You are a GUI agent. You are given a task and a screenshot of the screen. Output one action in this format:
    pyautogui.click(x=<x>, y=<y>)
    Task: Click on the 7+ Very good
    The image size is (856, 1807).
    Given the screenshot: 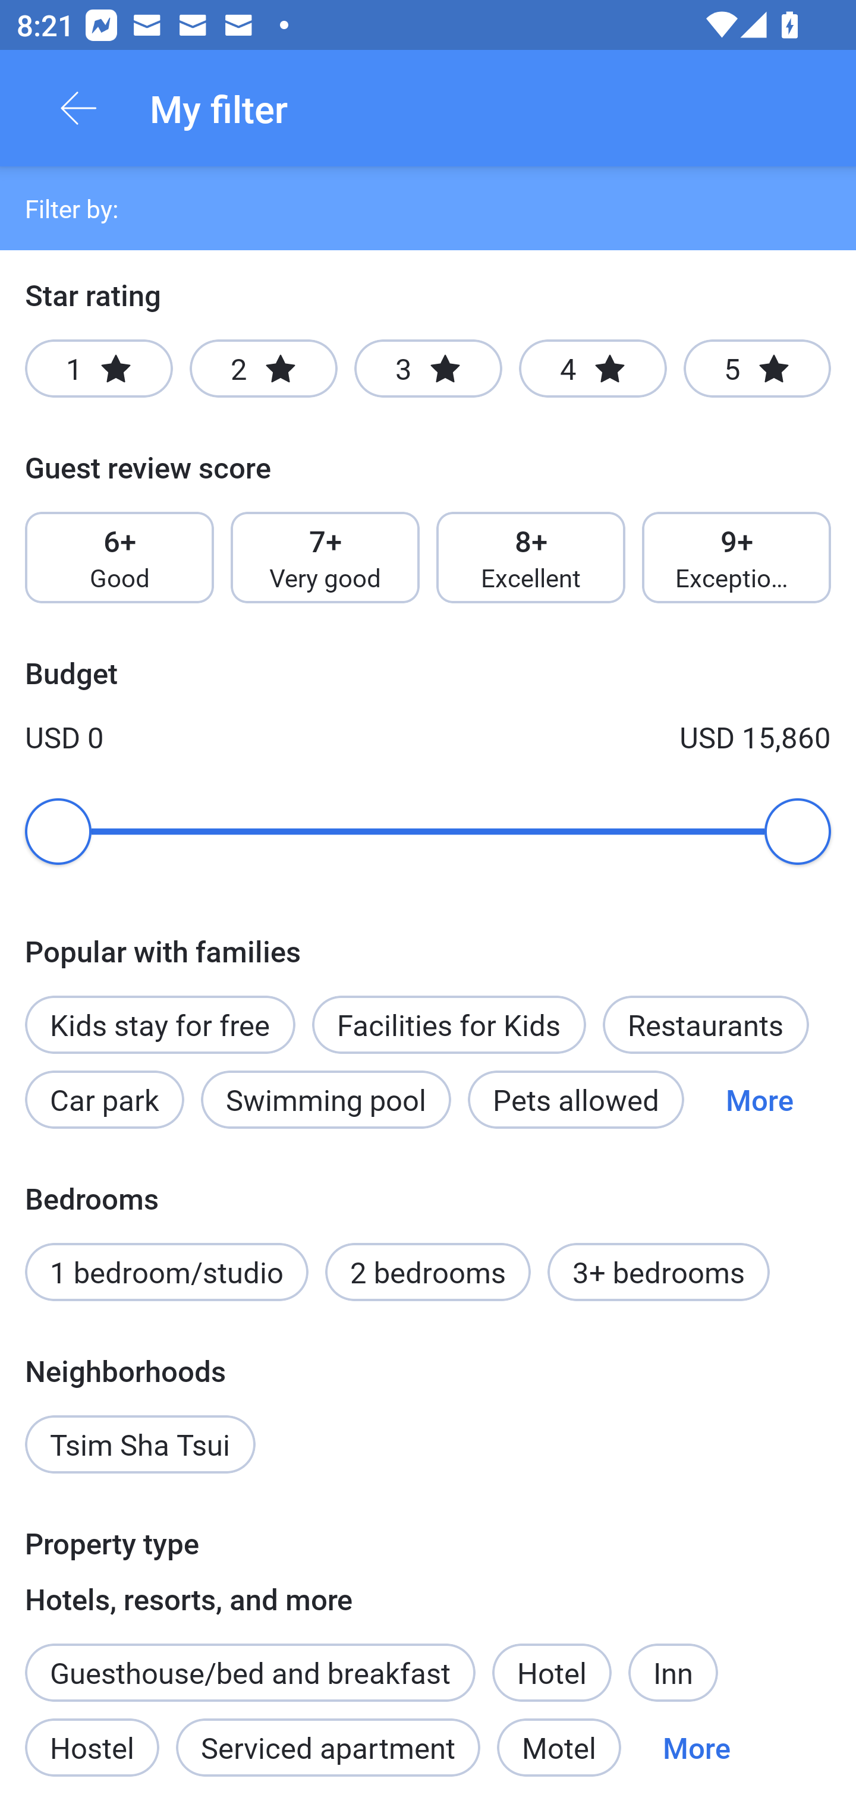 What is the action you would take?
    pyautogui.click(x=325, y=558)
    